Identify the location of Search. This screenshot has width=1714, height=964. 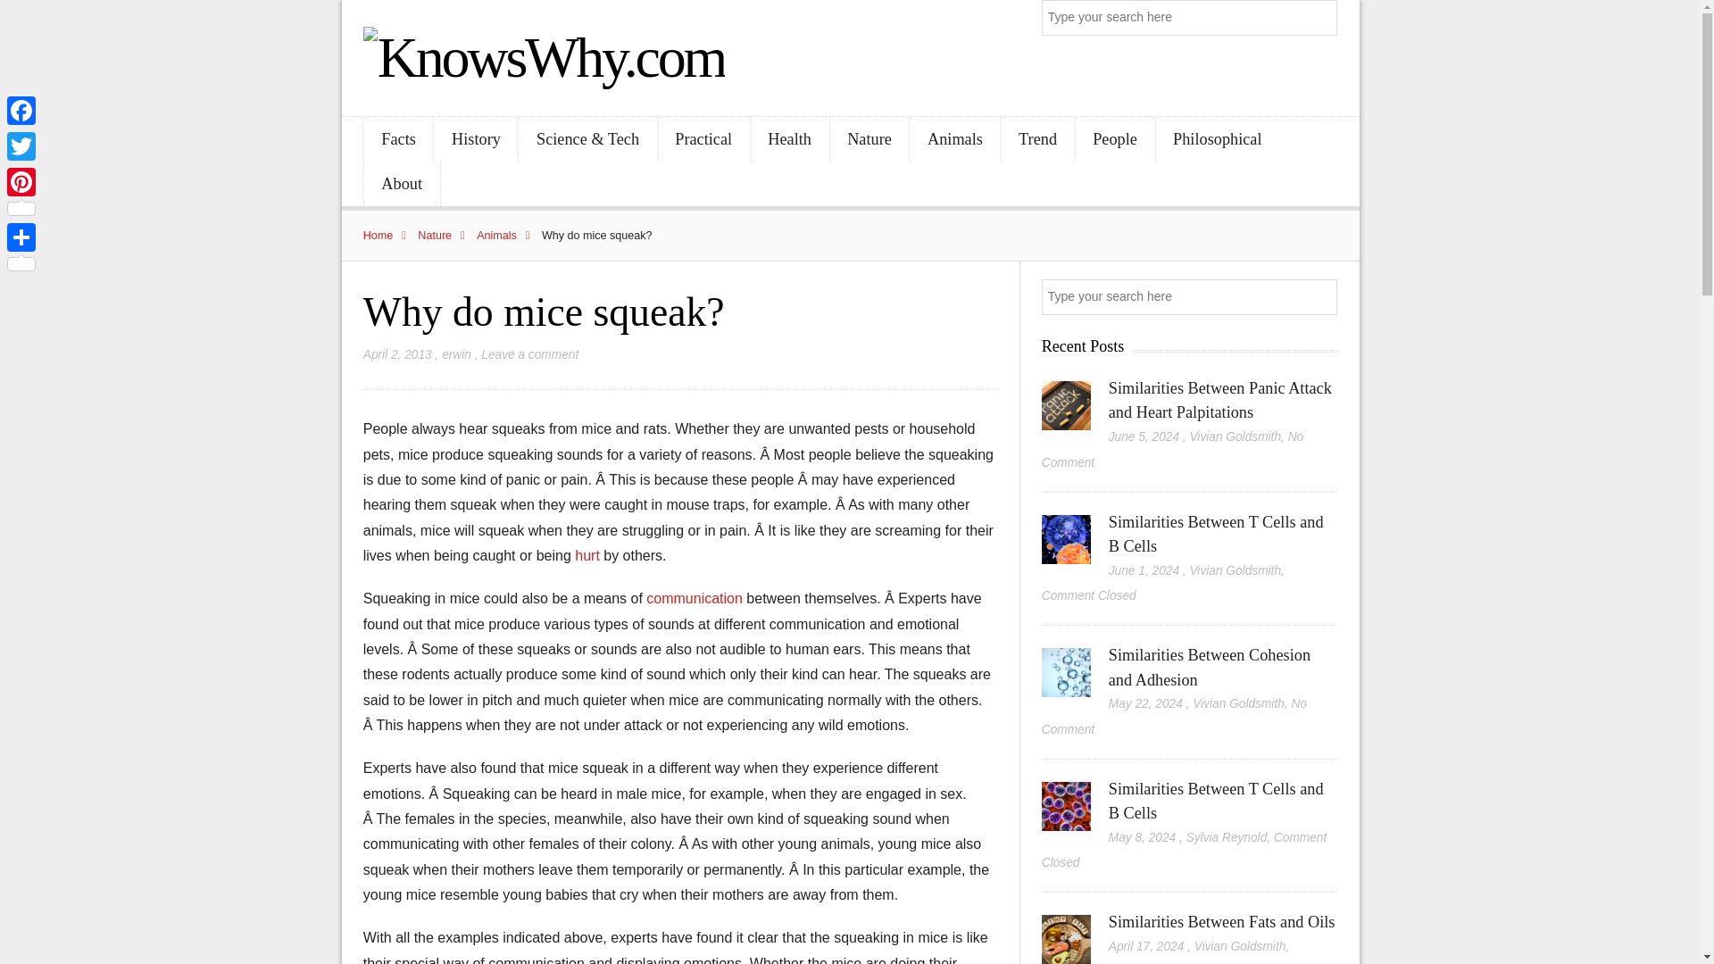
(1321, 18).